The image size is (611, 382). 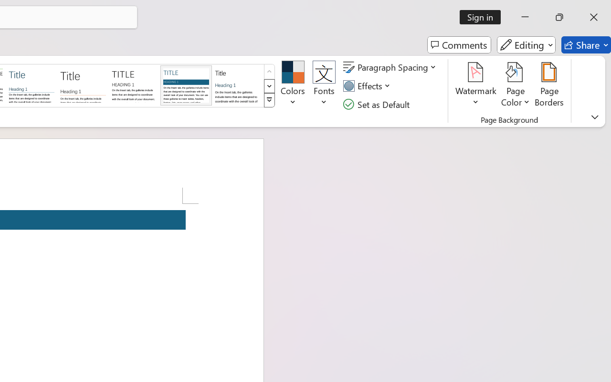 I want to click on Lines (Stylish), so click(x=83, y=85).